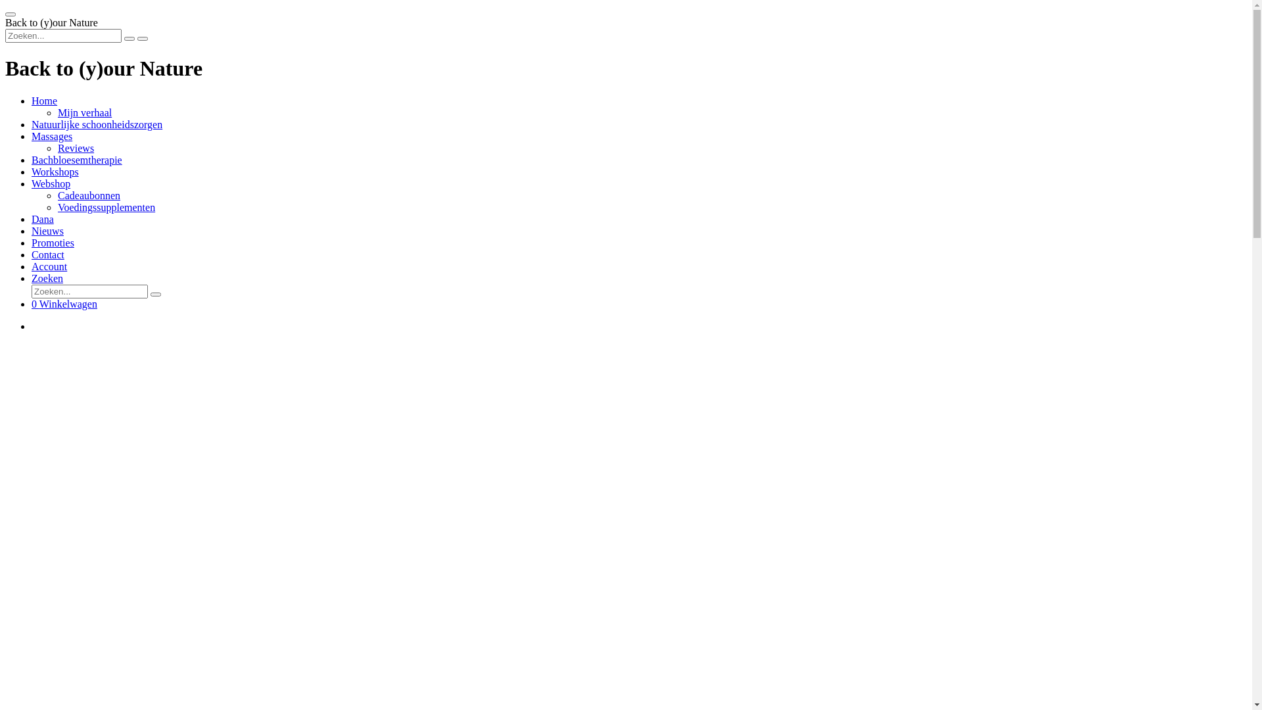 The width and height of the screenshot is (1262, 710). Describe the element at coordinates (47, 231) in the screenshot. I see `Nieuws` at that location.